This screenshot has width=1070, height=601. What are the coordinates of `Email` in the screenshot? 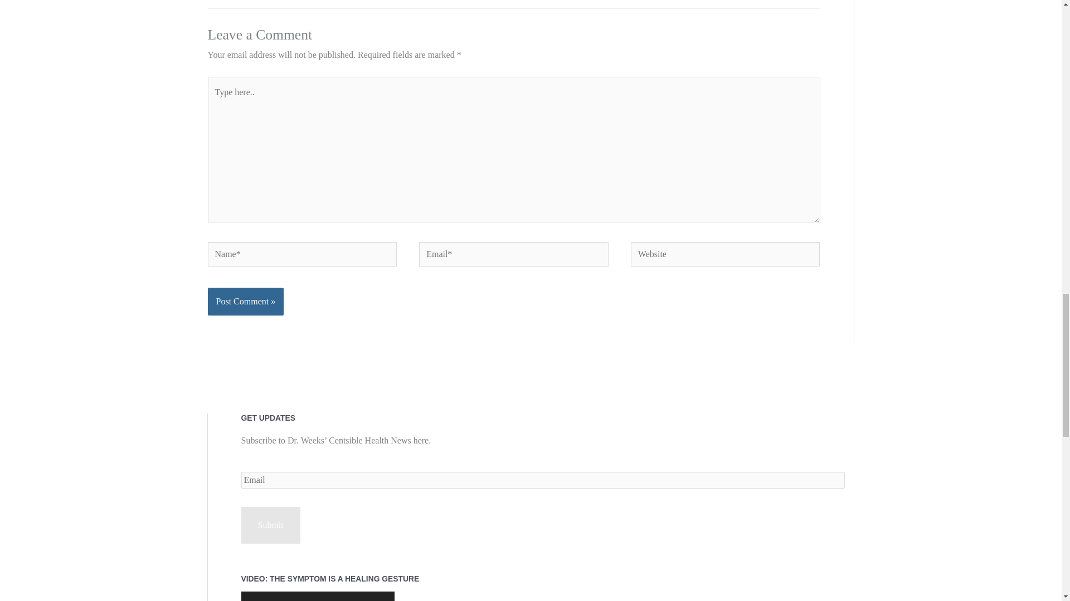 It's located at (542, 480).